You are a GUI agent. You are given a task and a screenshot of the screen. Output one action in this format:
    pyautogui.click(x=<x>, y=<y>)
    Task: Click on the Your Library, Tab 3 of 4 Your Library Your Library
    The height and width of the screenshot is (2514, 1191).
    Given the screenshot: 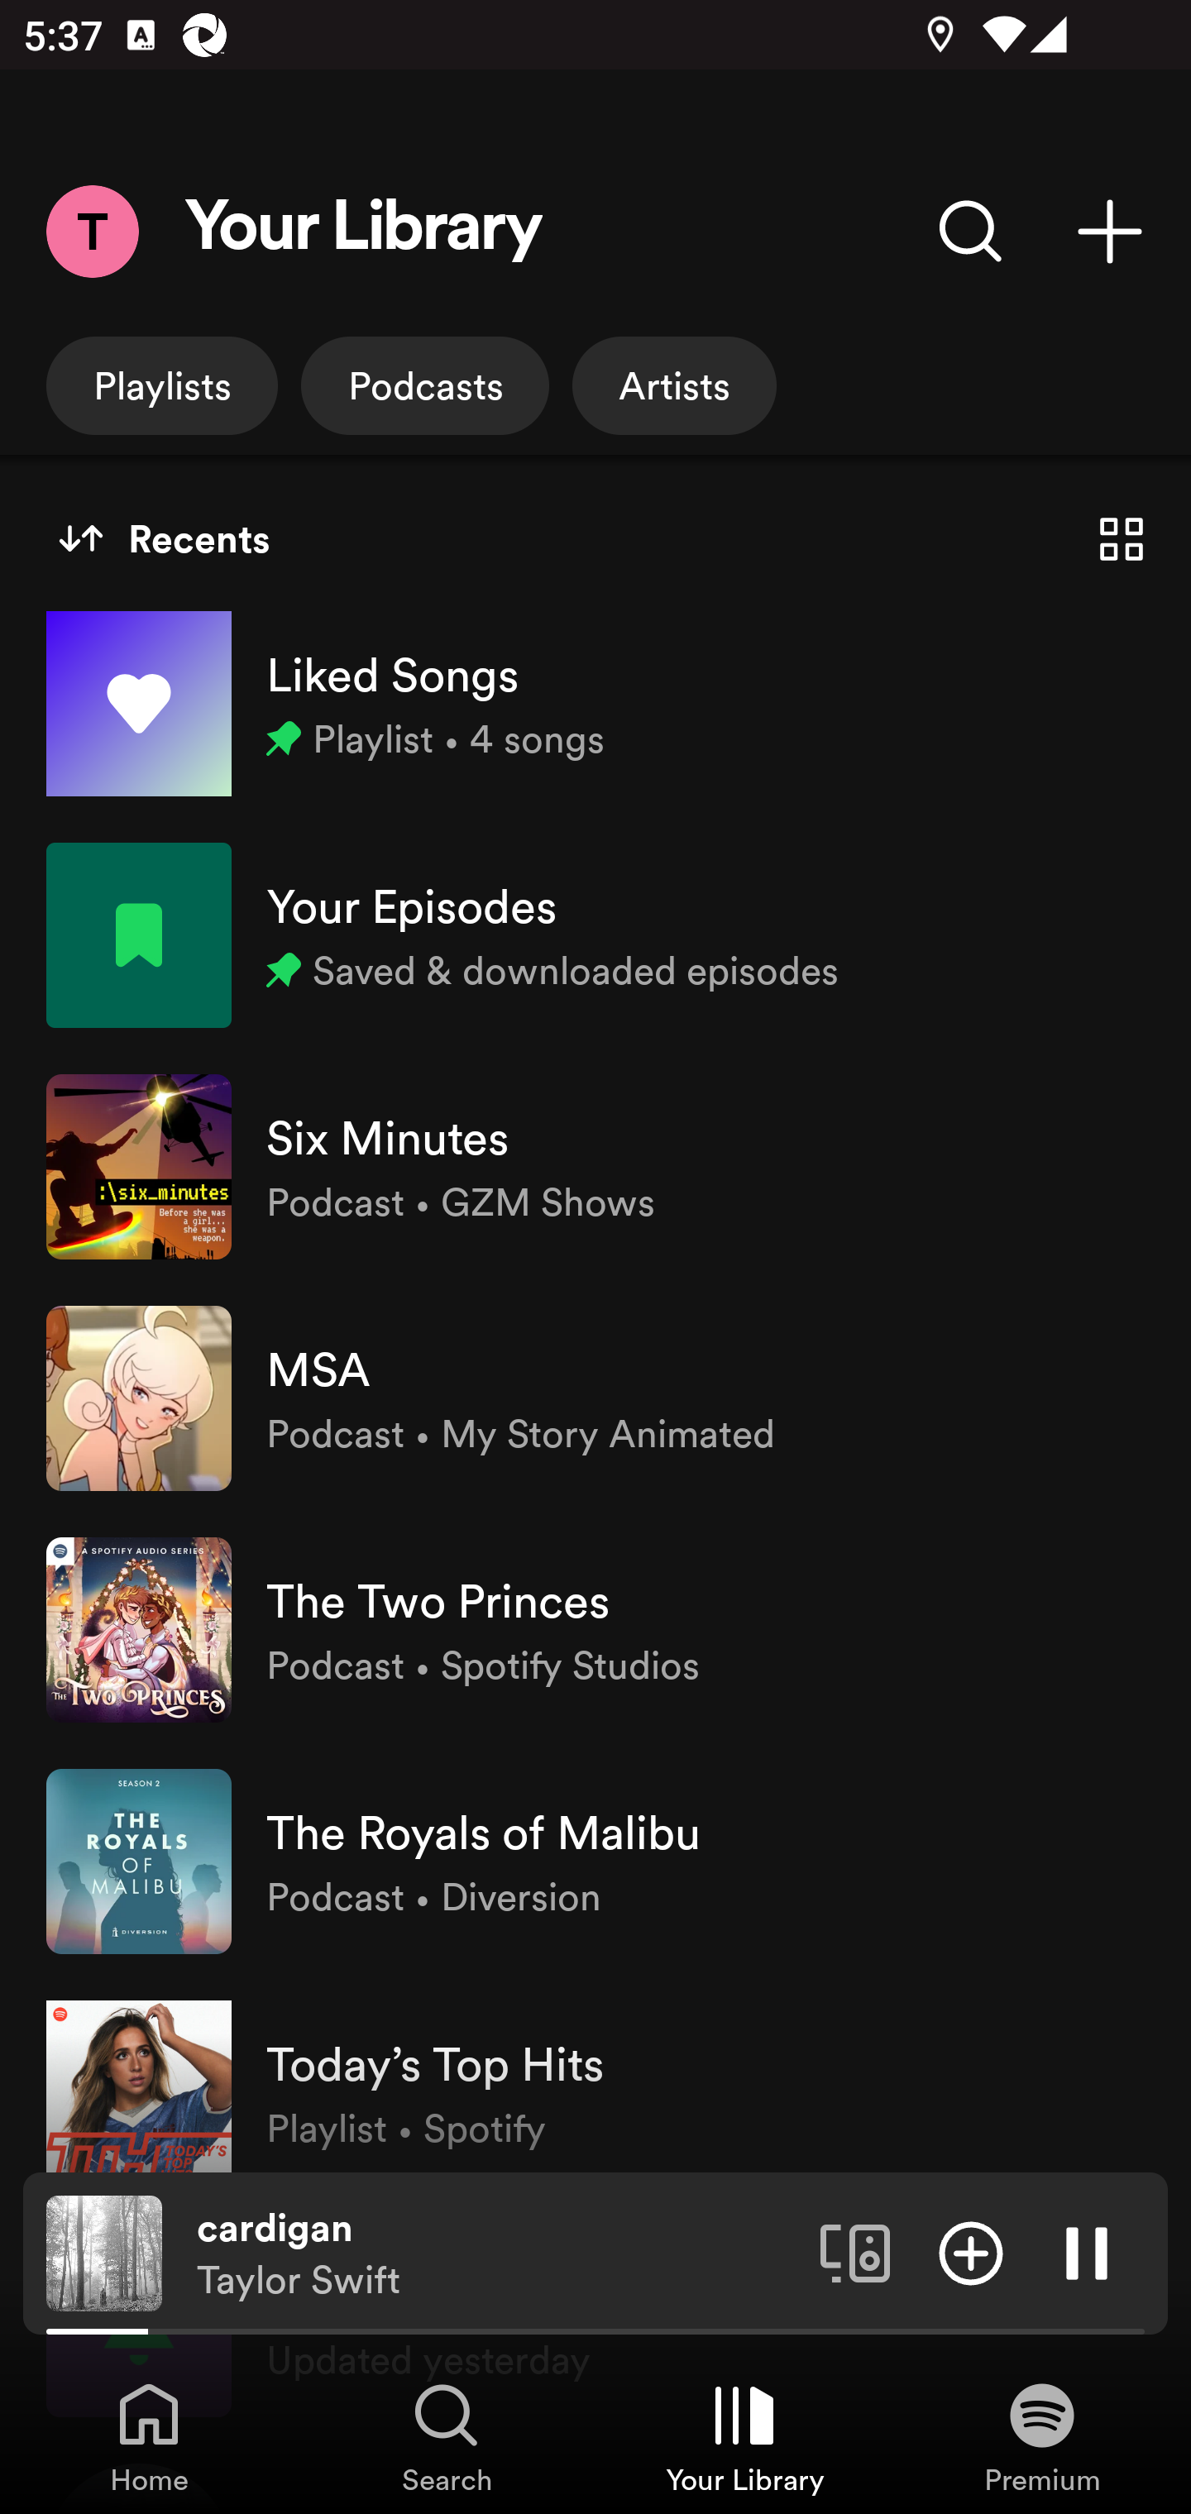 What is the action you would take?
    pyautogui.click(x=744, y=2436)
    